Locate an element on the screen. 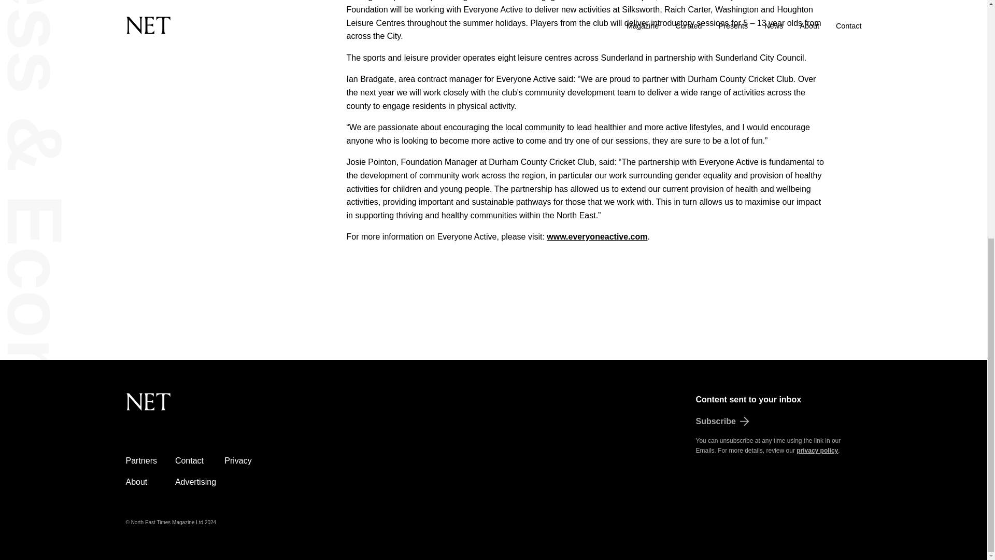  Contact is located at coordinates (189, 460).